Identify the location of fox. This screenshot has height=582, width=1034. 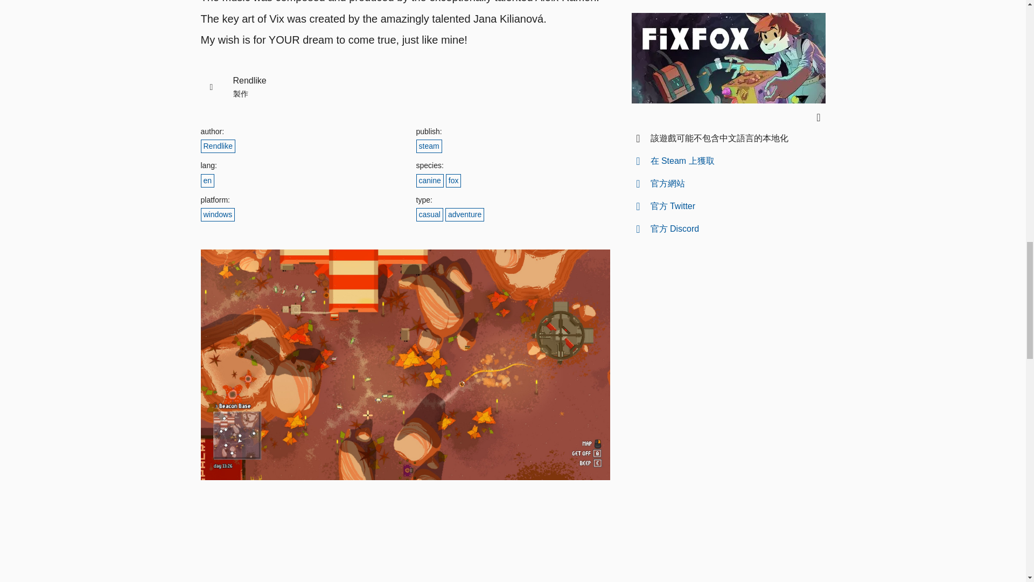
(453, 180).